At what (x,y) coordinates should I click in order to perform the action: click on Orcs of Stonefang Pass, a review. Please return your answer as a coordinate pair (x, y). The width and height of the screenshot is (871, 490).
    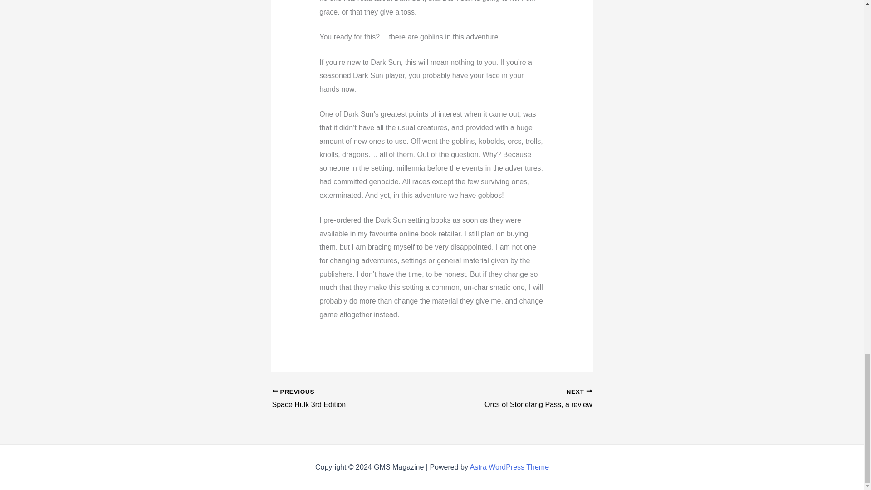
    Looking at the image, I should click on (528, 399).